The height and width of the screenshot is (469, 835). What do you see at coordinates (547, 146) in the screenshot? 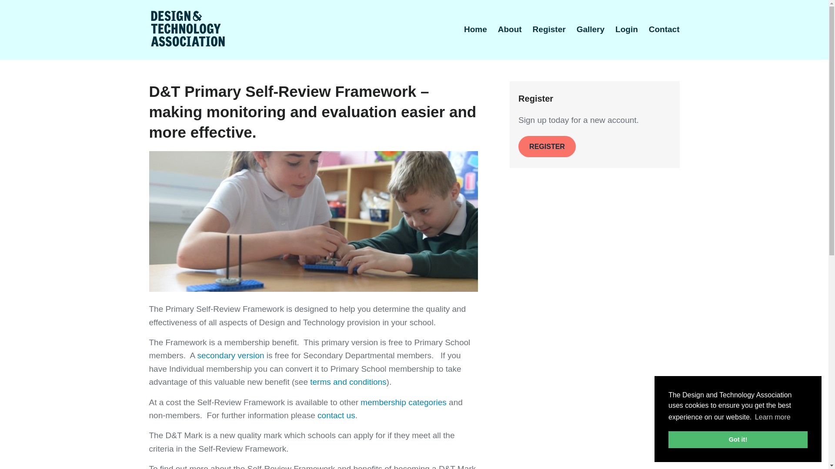
I see `REGISTER` at bounding box center [547, 146].